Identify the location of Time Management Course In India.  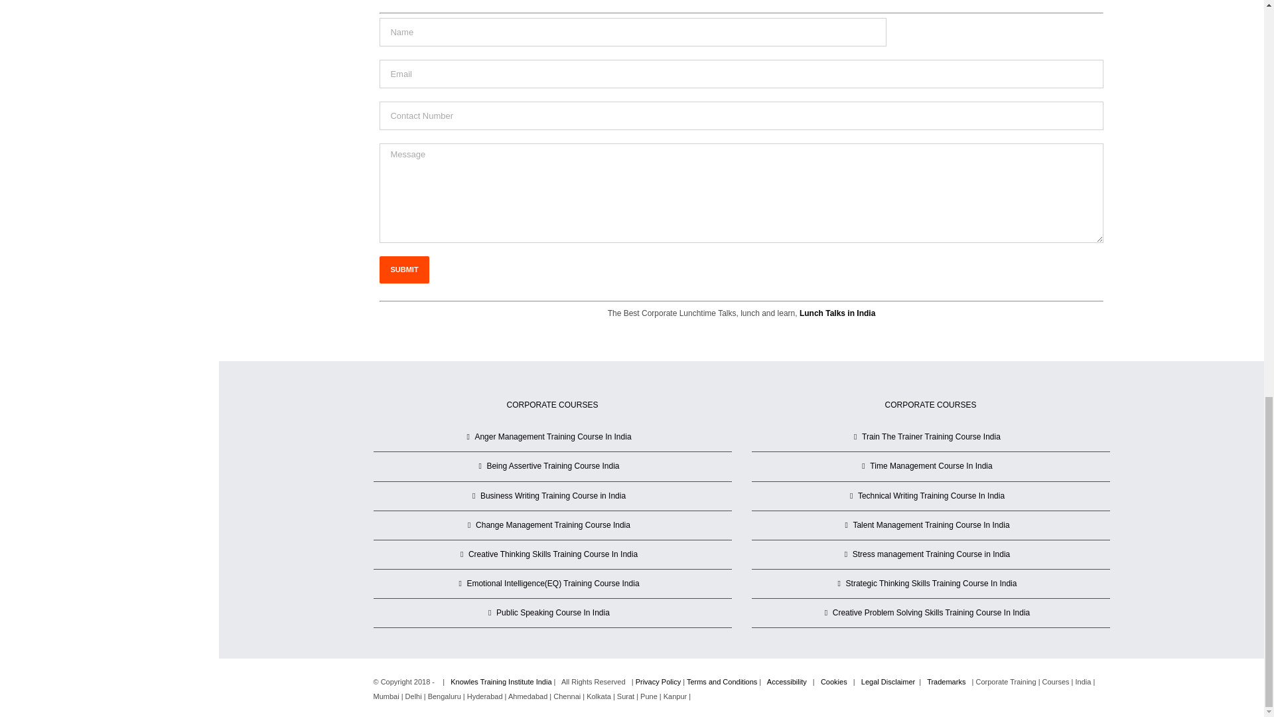
(931, 466).